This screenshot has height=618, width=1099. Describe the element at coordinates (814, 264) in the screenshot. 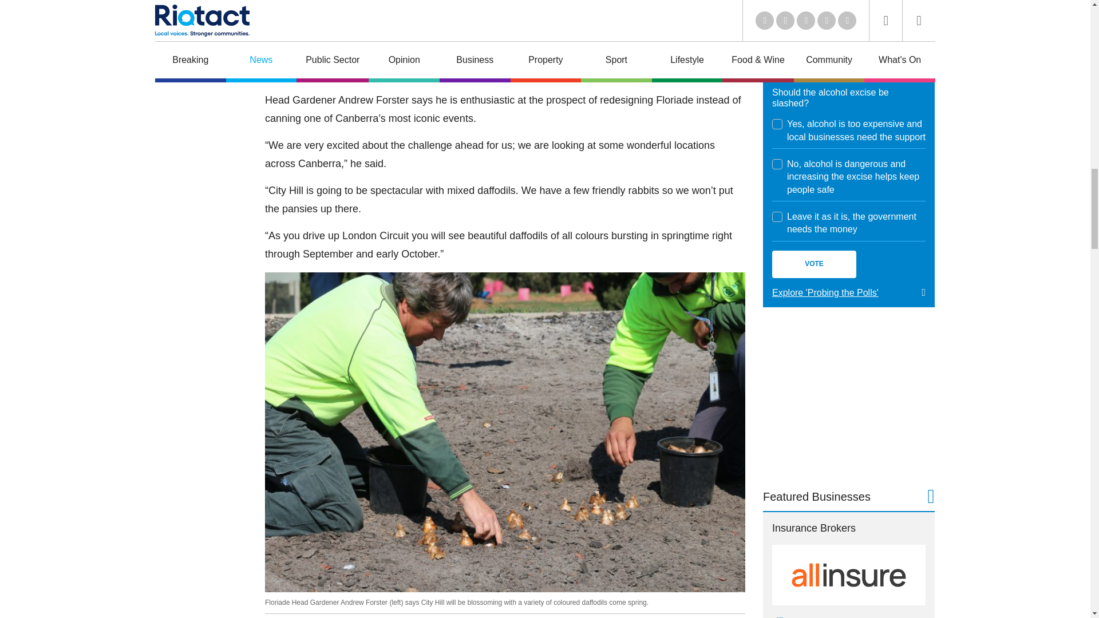

I see `   Vote   ` at that location.